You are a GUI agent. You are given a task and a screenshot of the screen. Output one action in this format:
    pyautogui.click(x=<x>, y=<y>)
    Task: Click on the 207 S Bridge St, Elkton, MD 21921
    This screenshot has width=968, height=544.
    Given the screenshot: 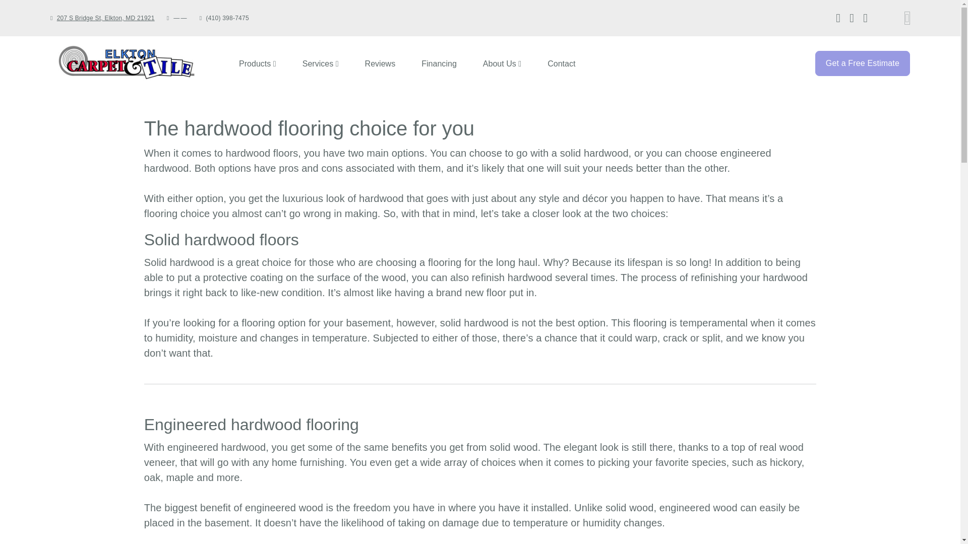 What is the action you would take?
    pyautogui.click(x=258, y=63)
    